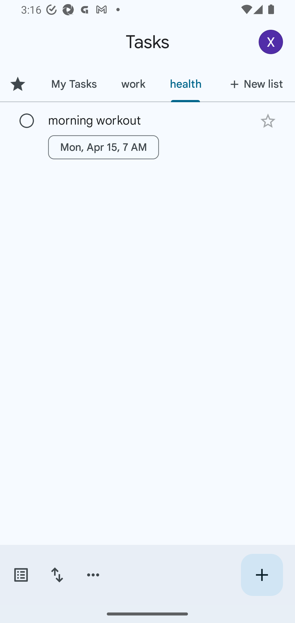 The image size is (295, 623). What do you see at coordinates (133, 84) in the screenshot?
I see `work` at bounding box center [133, 84].